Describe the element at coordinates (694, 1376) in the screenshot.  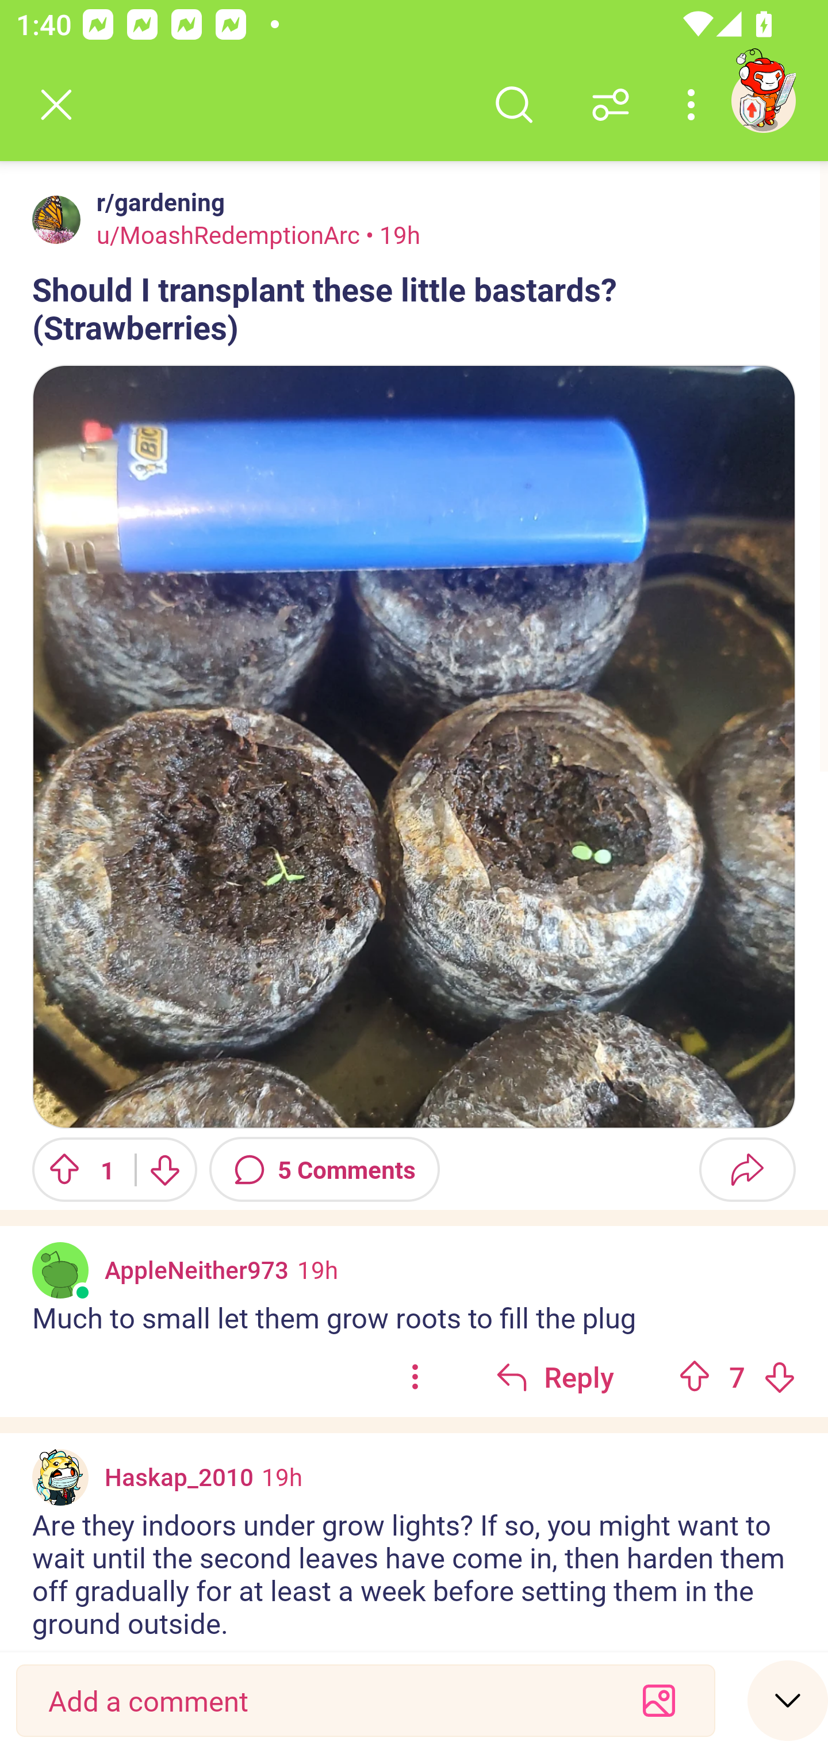
I see `Upvote` at that location.